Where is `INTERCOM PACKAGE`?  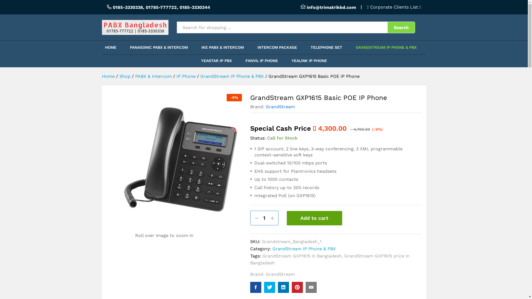
INTERCOM PACKAGE is located at coordinates (277, 47).